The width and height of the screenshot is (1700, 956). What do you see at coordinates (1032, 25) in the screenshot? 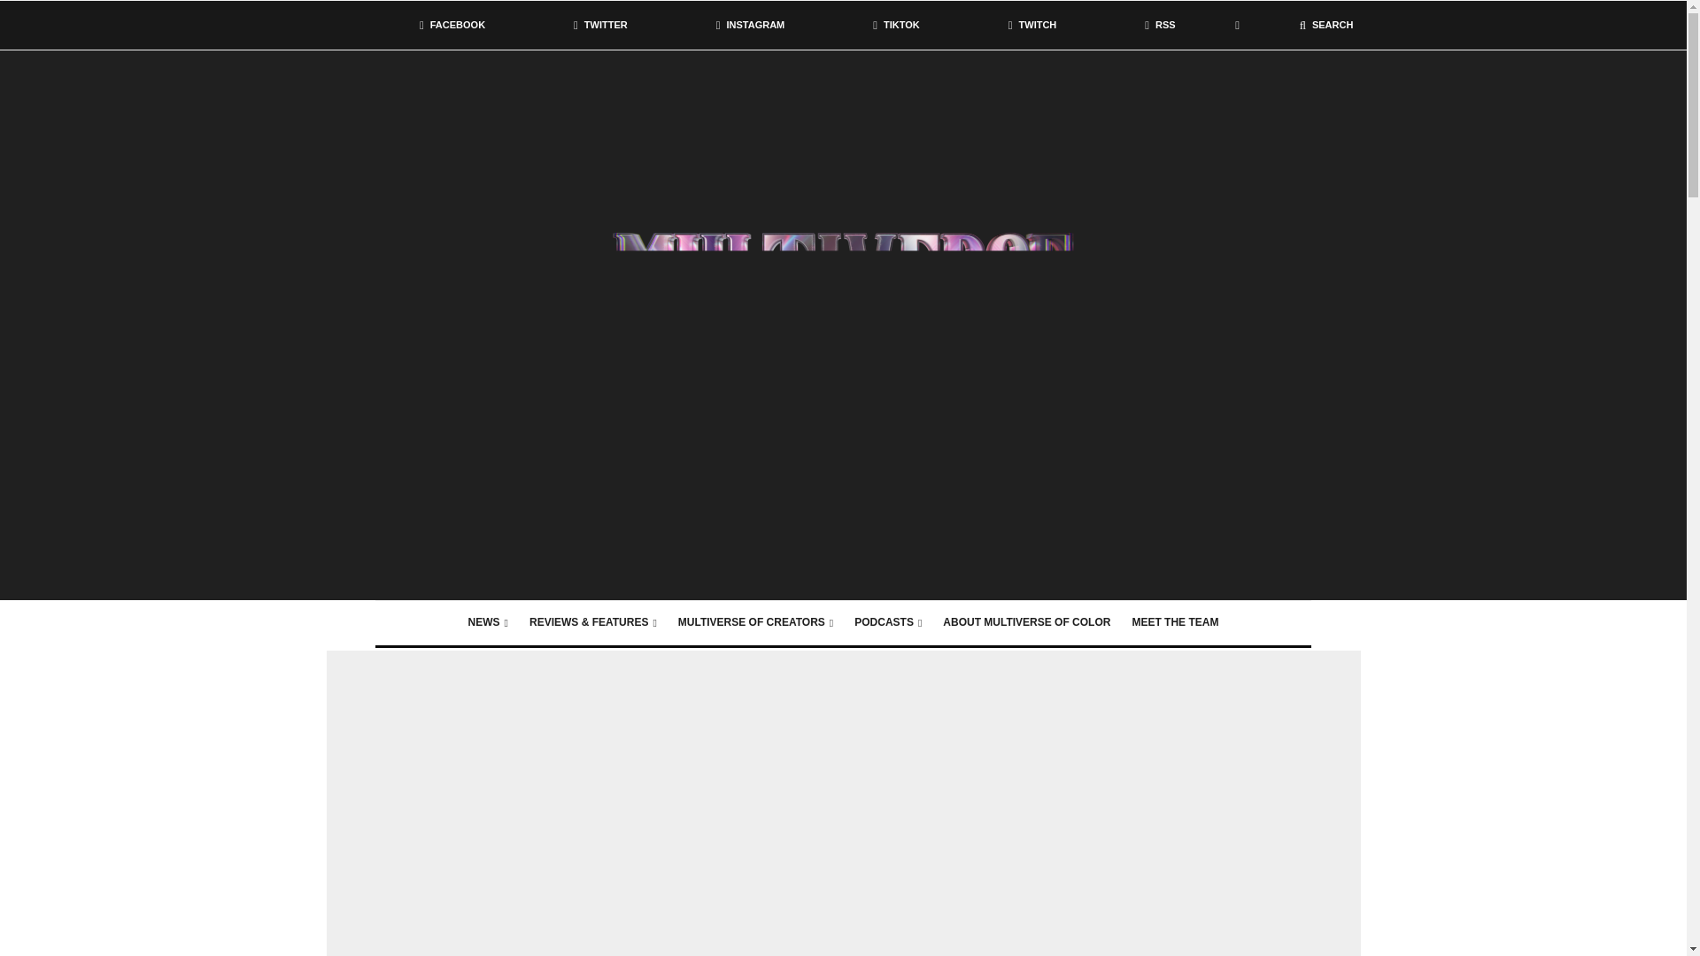
I see `TWITCH` at bounding box center [1032, 25].